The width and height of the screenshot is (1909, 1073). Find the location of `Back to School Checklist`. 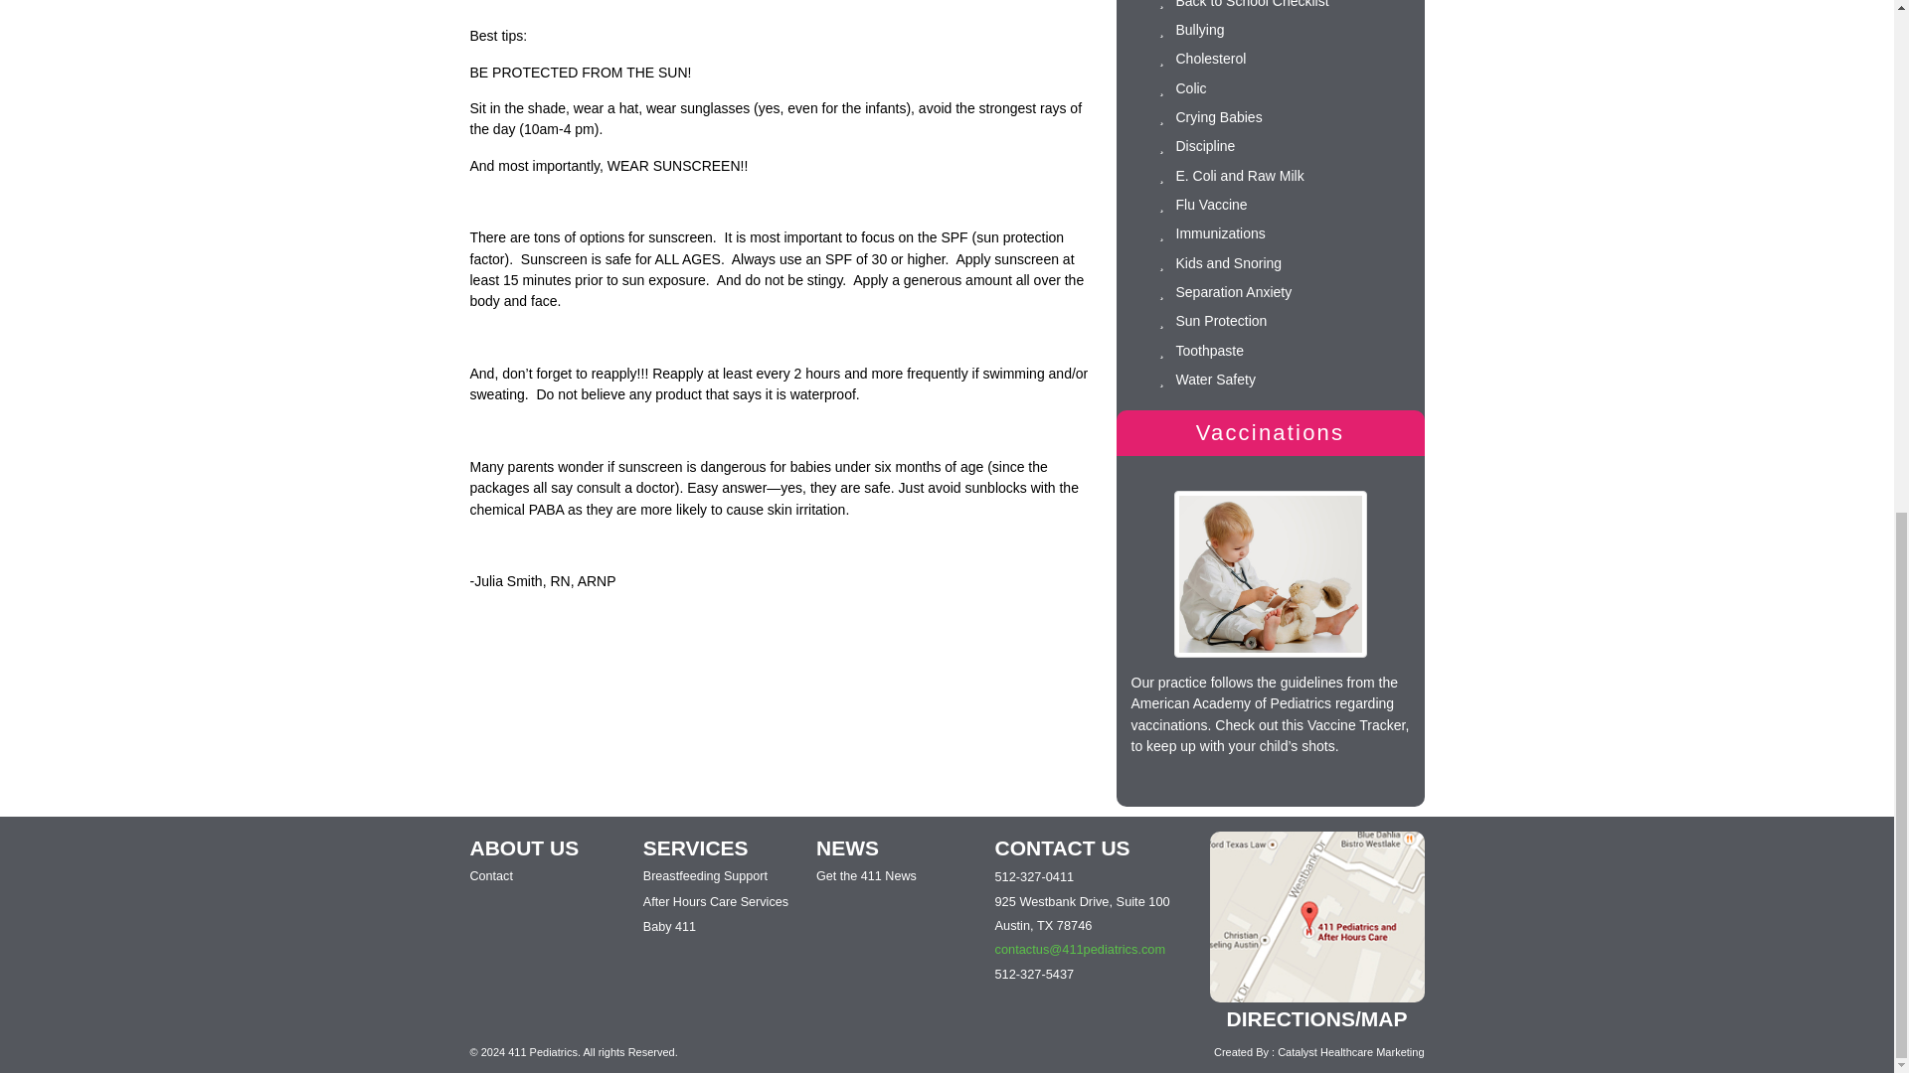

Back to School Checklist is located at coordinates (1252, 4).